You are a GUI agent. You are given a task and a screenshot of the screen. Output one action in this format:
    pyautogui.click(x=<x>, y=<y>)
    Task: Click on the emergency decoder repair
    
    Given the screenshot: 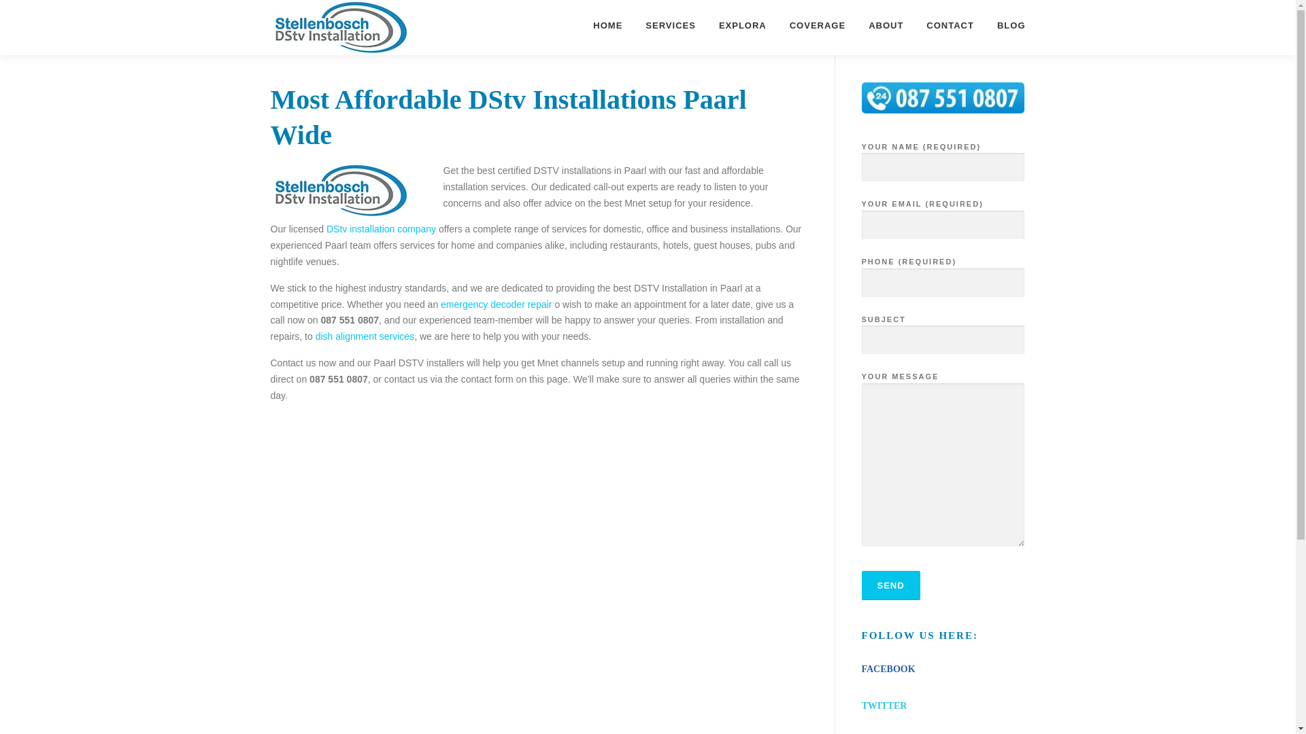 What is the action you would take?
    pyautogui.click(x=496, y=304)
    